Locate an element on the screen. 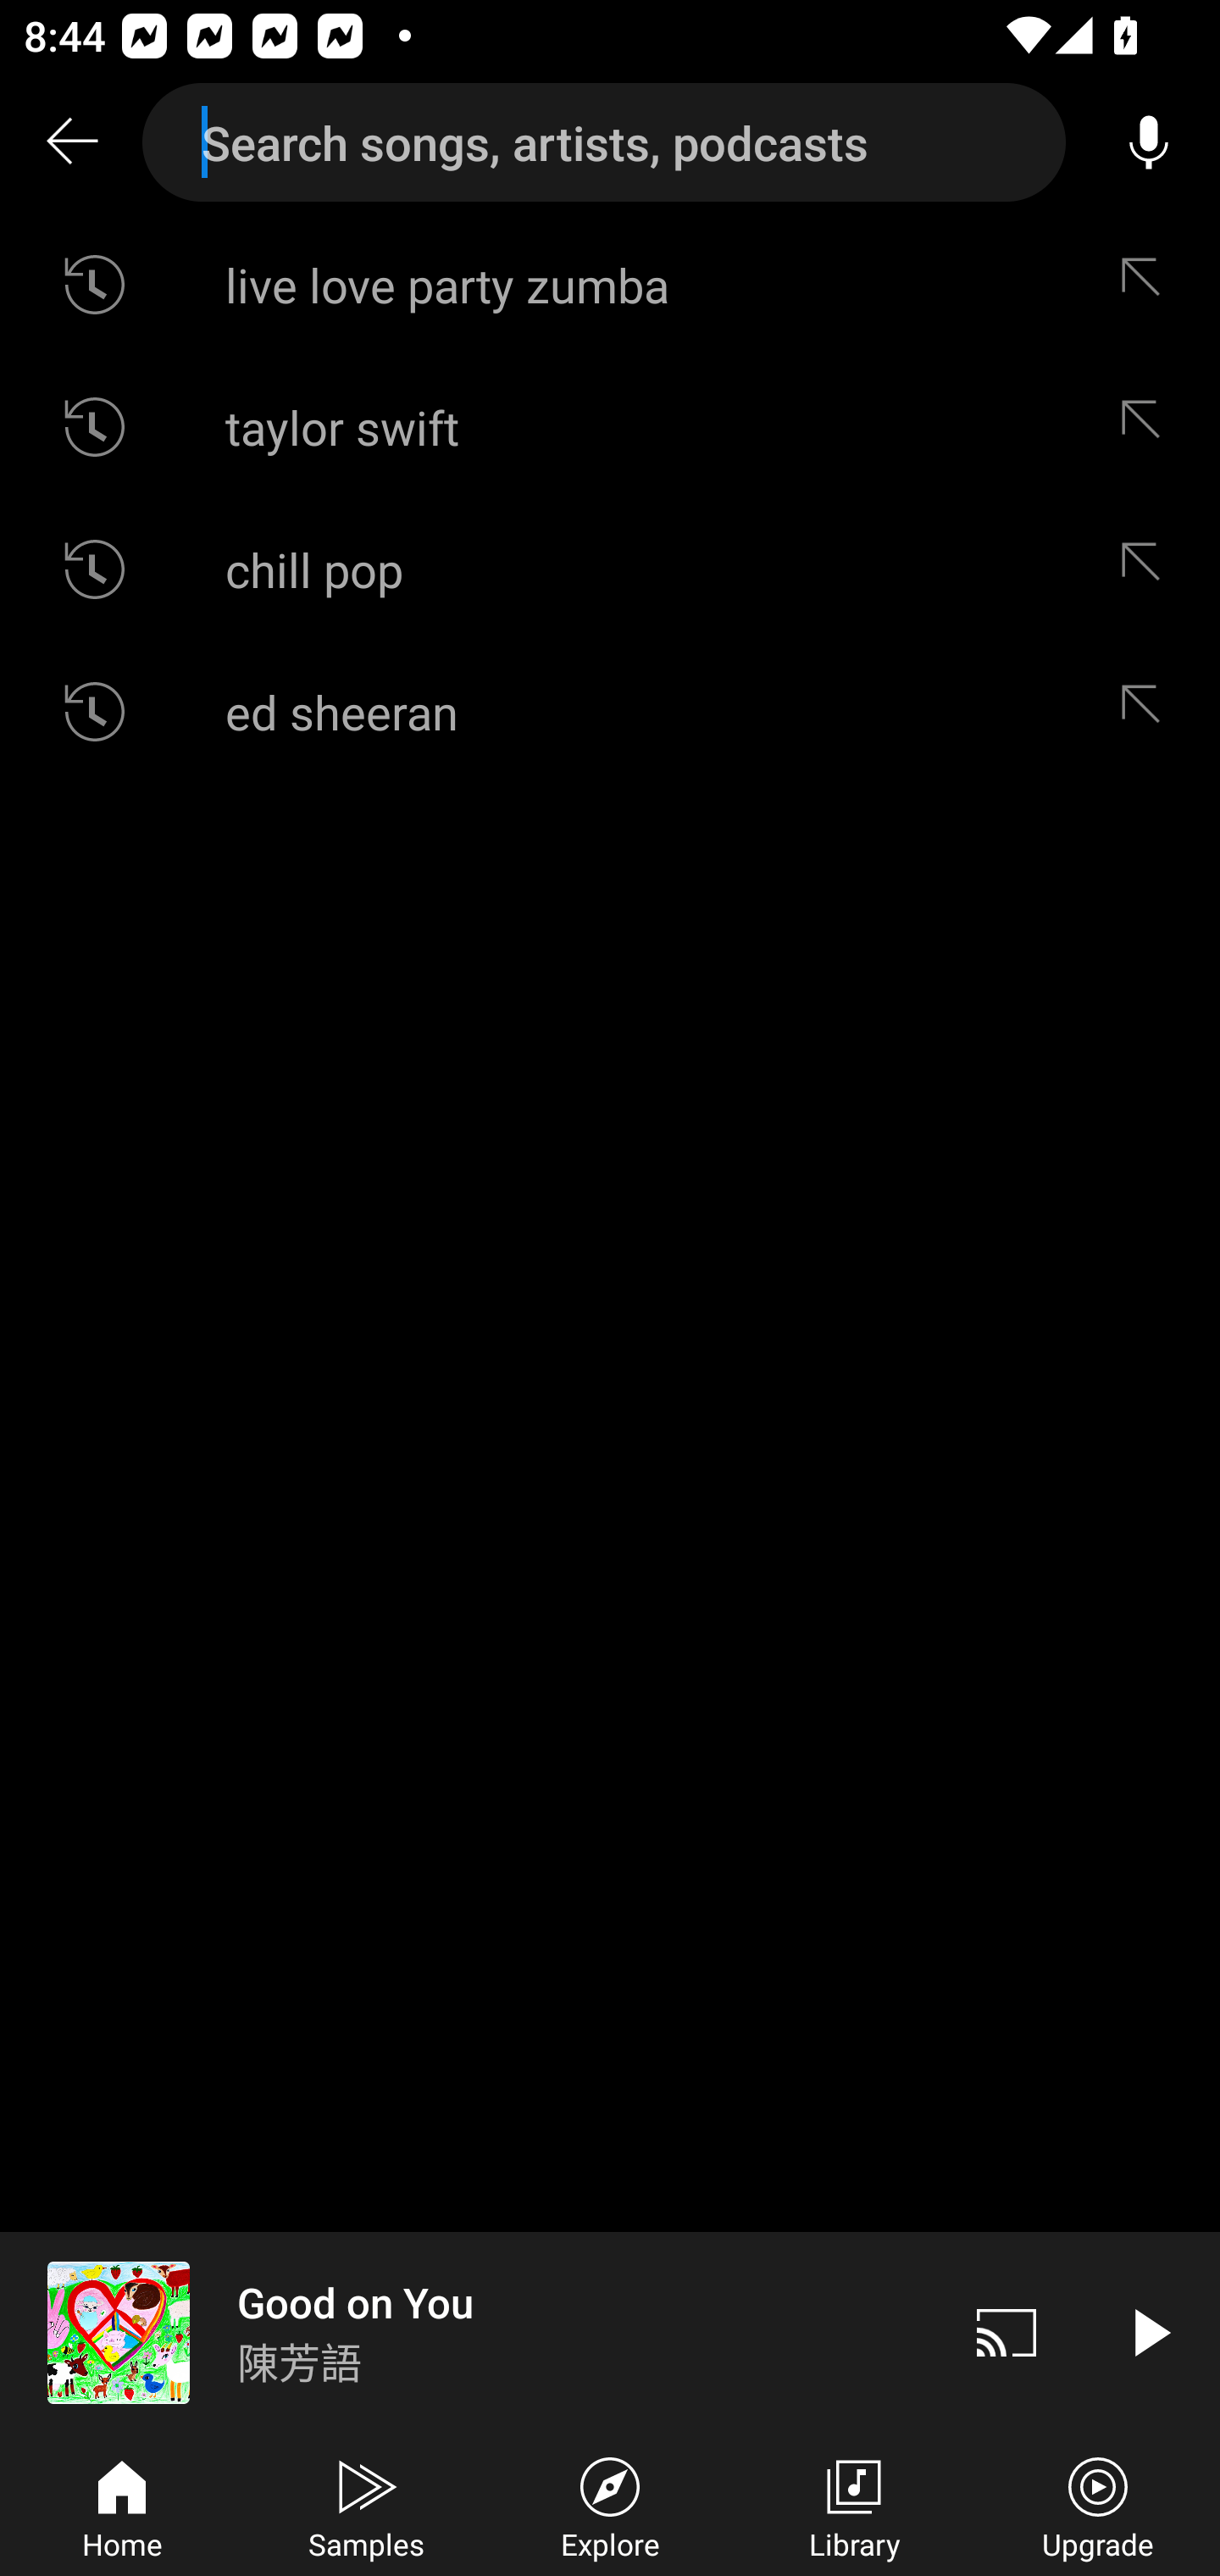  Explore is located at coordinates (610, 2505).